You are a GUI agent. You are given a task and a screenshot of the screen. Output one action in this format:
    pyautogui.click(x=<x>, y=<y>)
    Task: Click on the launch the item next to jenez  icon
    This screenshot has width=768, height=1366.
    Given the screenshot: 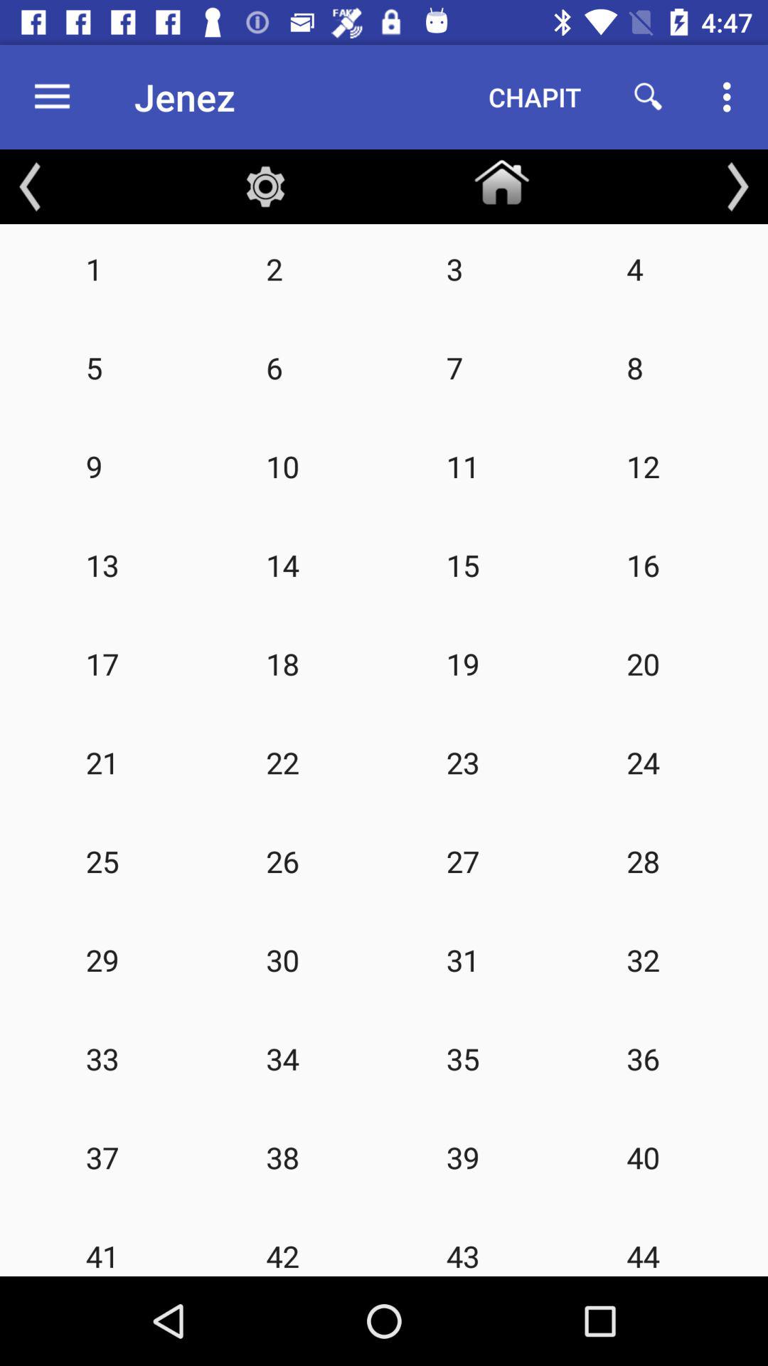 What is the action you would take?
    pyautogui.click(x=535, y=97)
    